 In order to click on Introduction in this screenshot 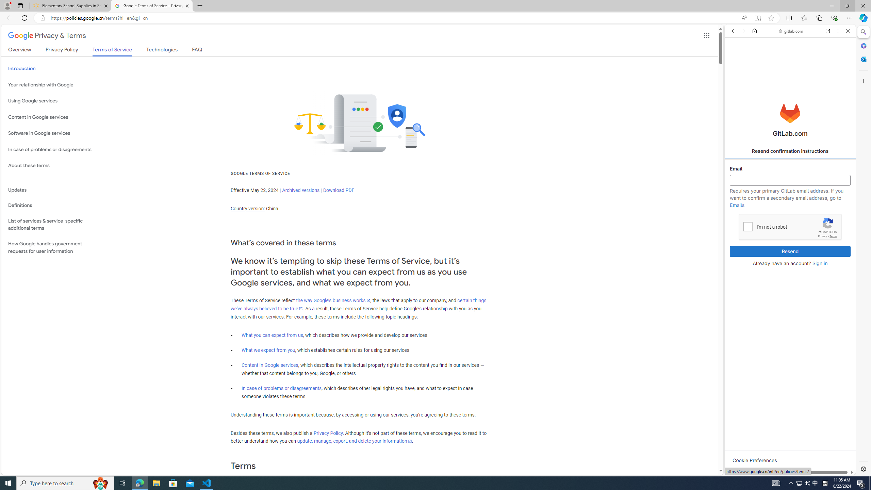, I will do `click(53, 69)`.